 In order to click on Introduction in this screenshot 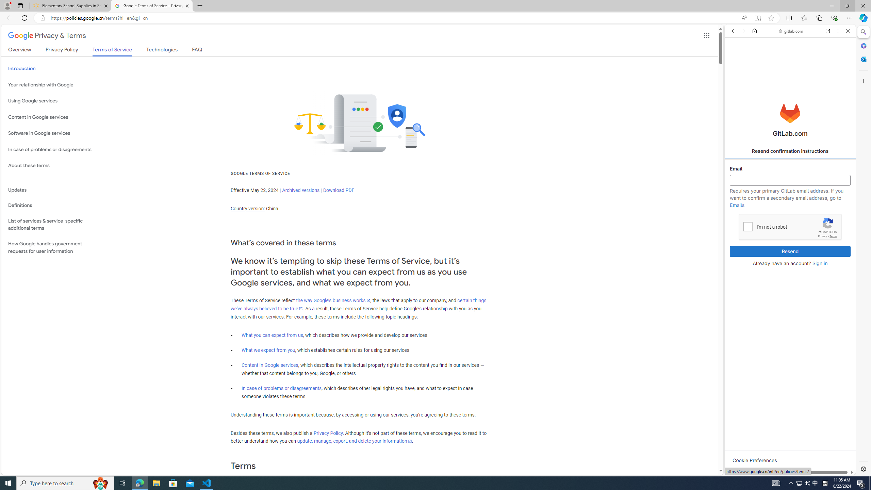, I will do `click(53, 69)`.